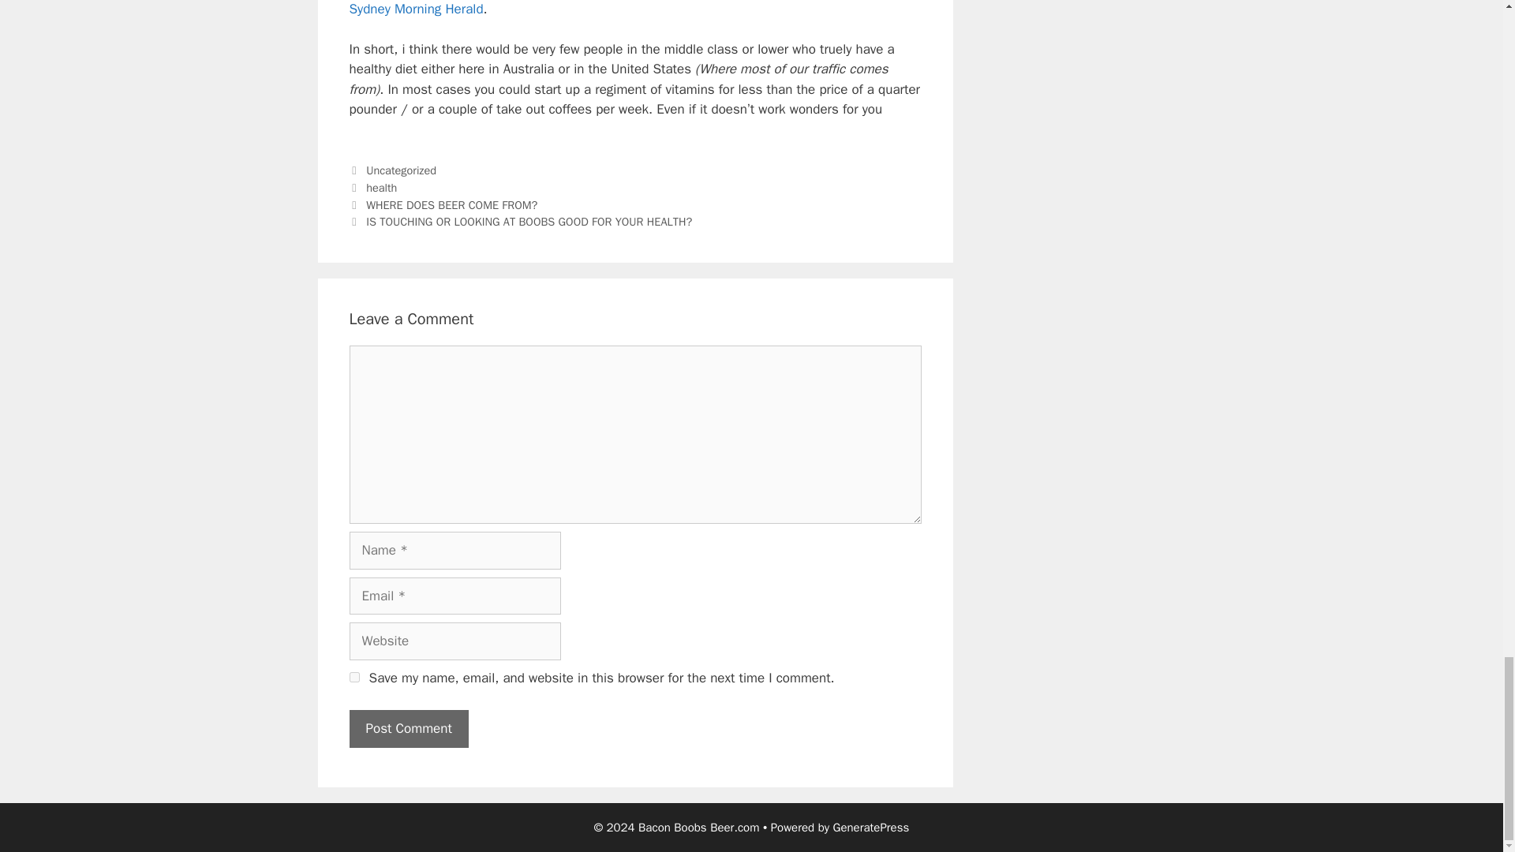  What do you see at coordinates (408, 729) in the screenshot?
I see `Post Comment` at bounding box center [408, 729].